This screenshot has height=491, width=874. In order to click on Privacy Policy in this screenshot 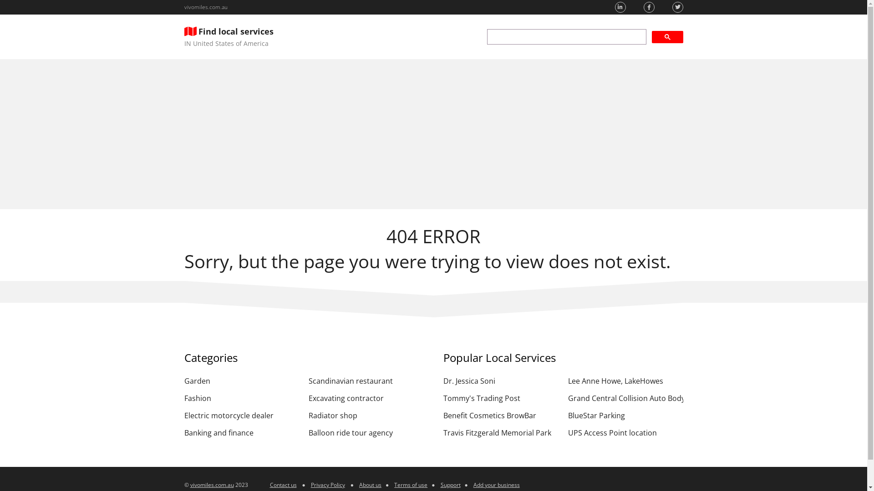, I will do `click(328, 485)`.